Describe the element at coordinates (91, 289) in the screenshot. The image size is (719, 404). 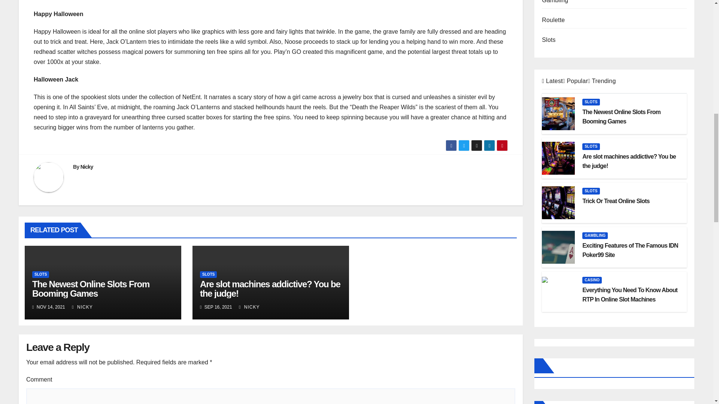
I see `Permalink to: The Newest Online Slots From Booming Games` at that location.